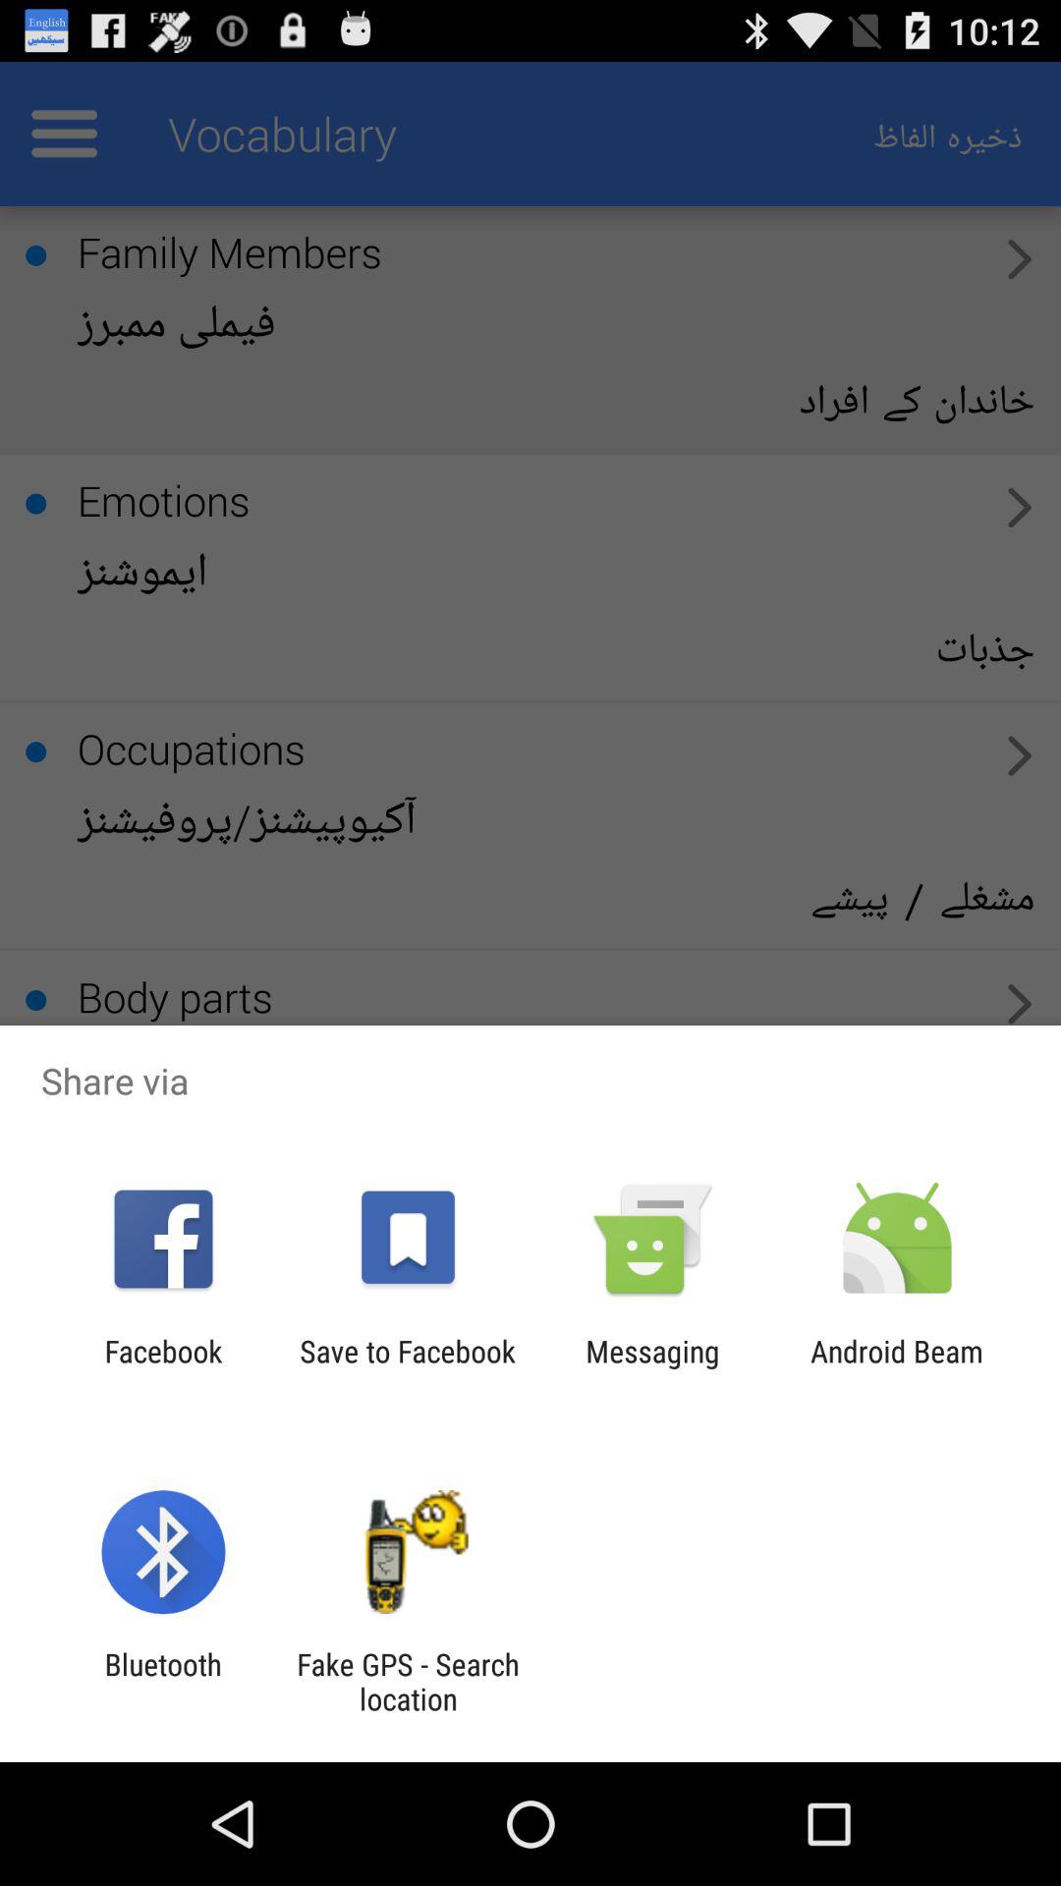  Describe the element at coordinates (652, 1368) in the screenshot. I see `press the app to the left of the android beam item` at that location.